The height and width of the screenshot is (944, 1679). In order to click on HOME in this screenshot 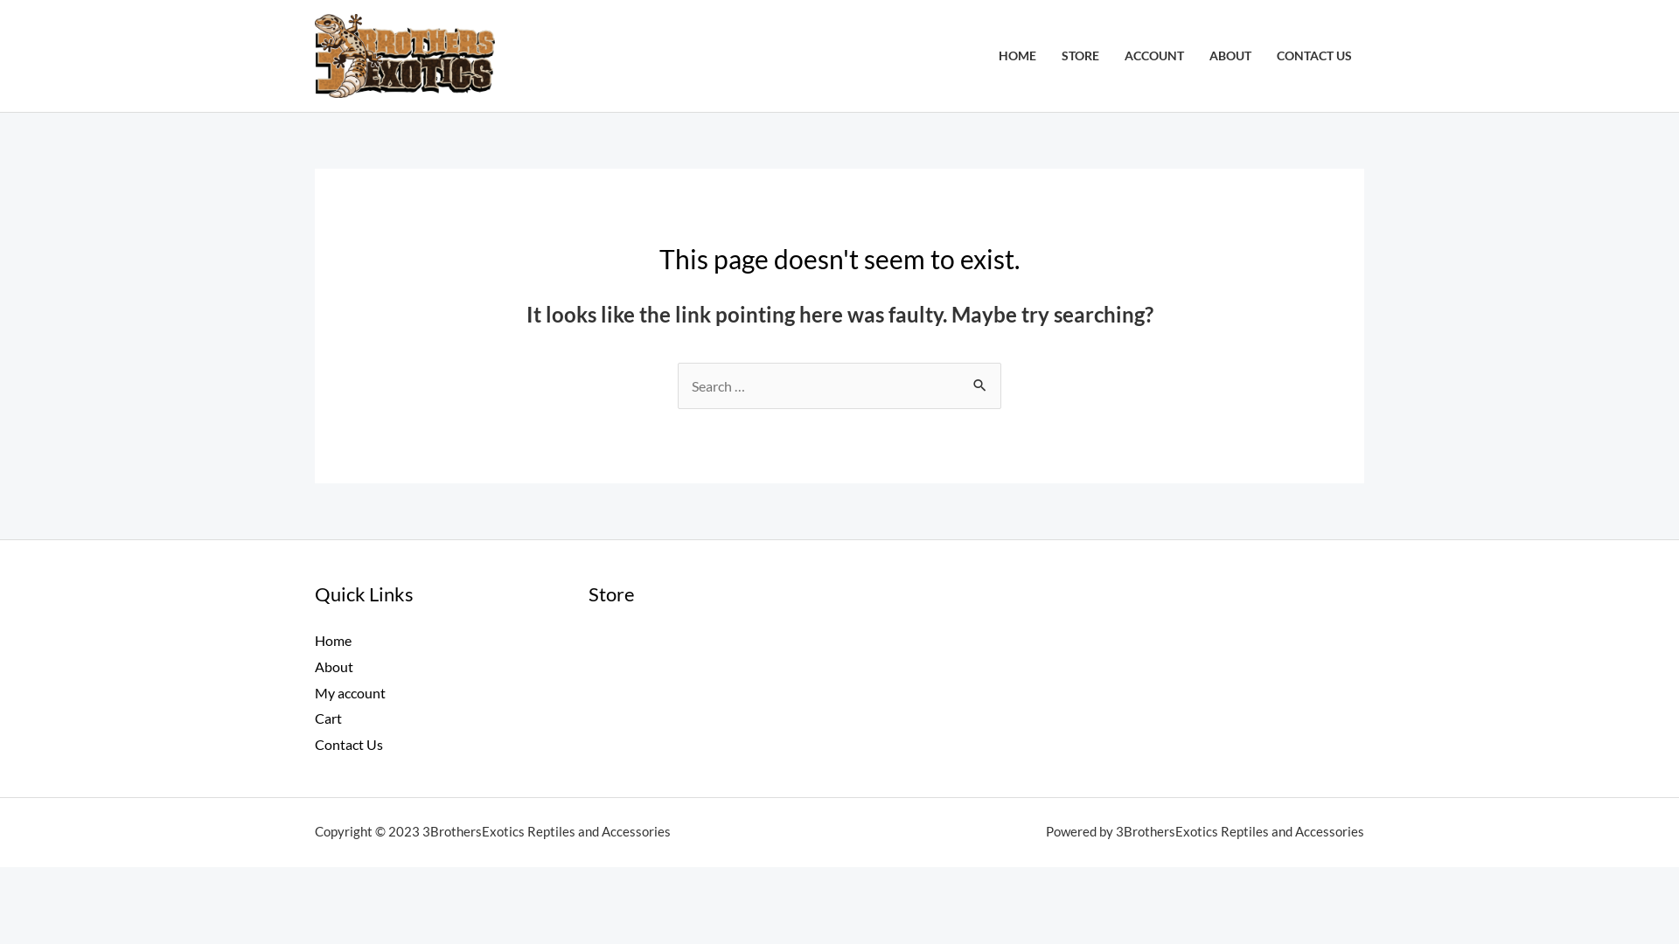, I will do `click(1018, 56)`.